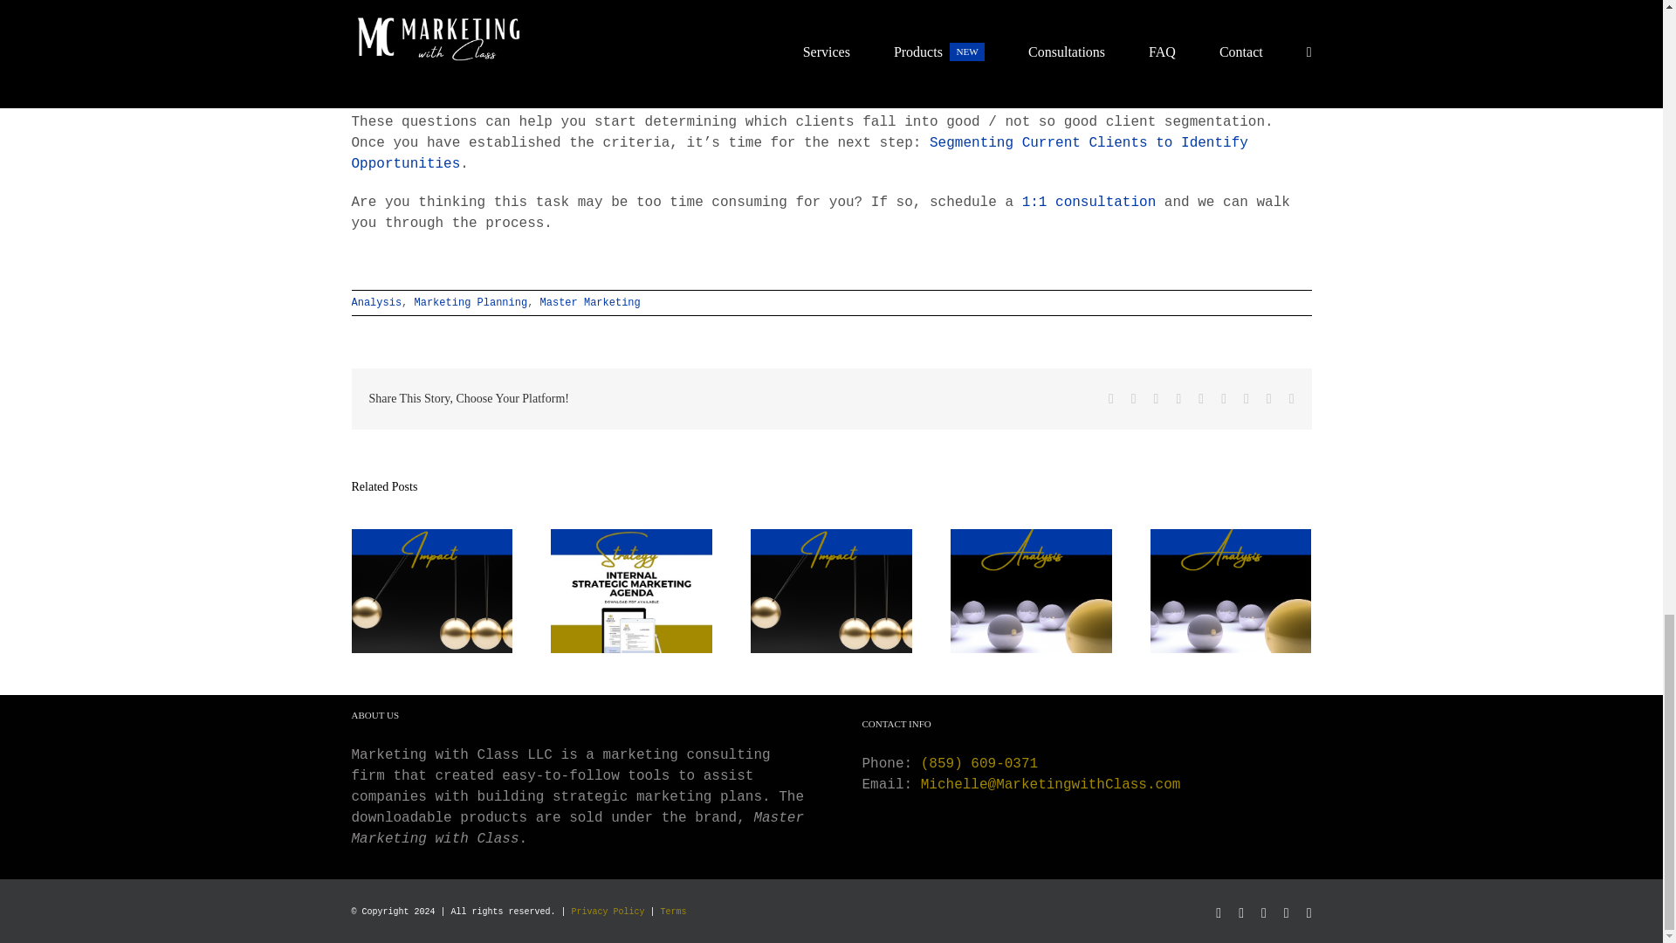 The image size is (1676, 943). What do you see at coordinates (471, 303) in the screenshot?
I see `Marketing Planning` at bounding box center [471, 303].